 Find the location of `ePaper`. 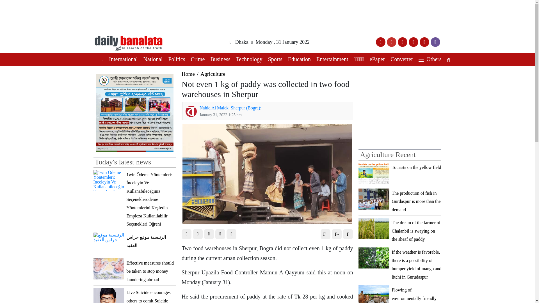

ePaper is located at coordinates (376, 59).